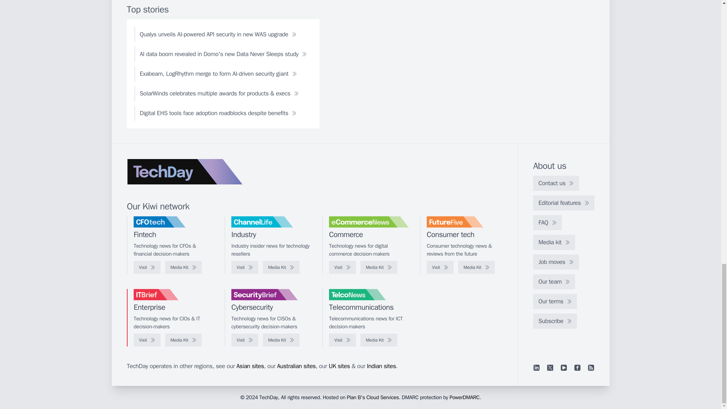 The image size is (727, 409). Describe the element at coordinates (342, 267) in the screenshot. I see `Visit` at that location.